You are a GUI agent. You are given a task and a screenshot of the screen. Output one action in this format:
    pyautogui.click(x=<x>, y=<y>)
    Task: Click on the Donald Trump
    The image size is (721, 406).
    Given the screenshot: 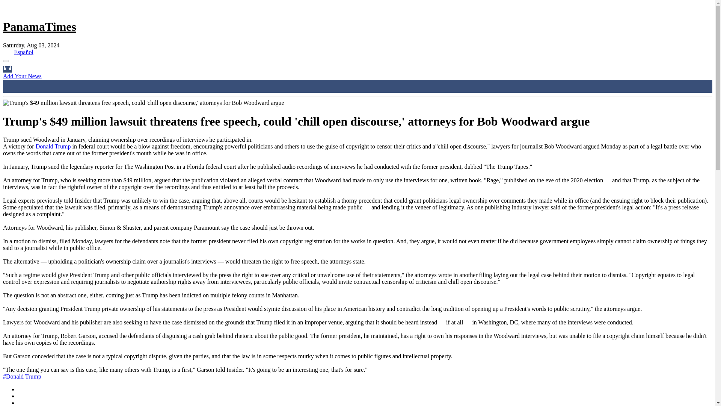 What is the action you would take?
    pyautogui.click(x=53, y=147)
    